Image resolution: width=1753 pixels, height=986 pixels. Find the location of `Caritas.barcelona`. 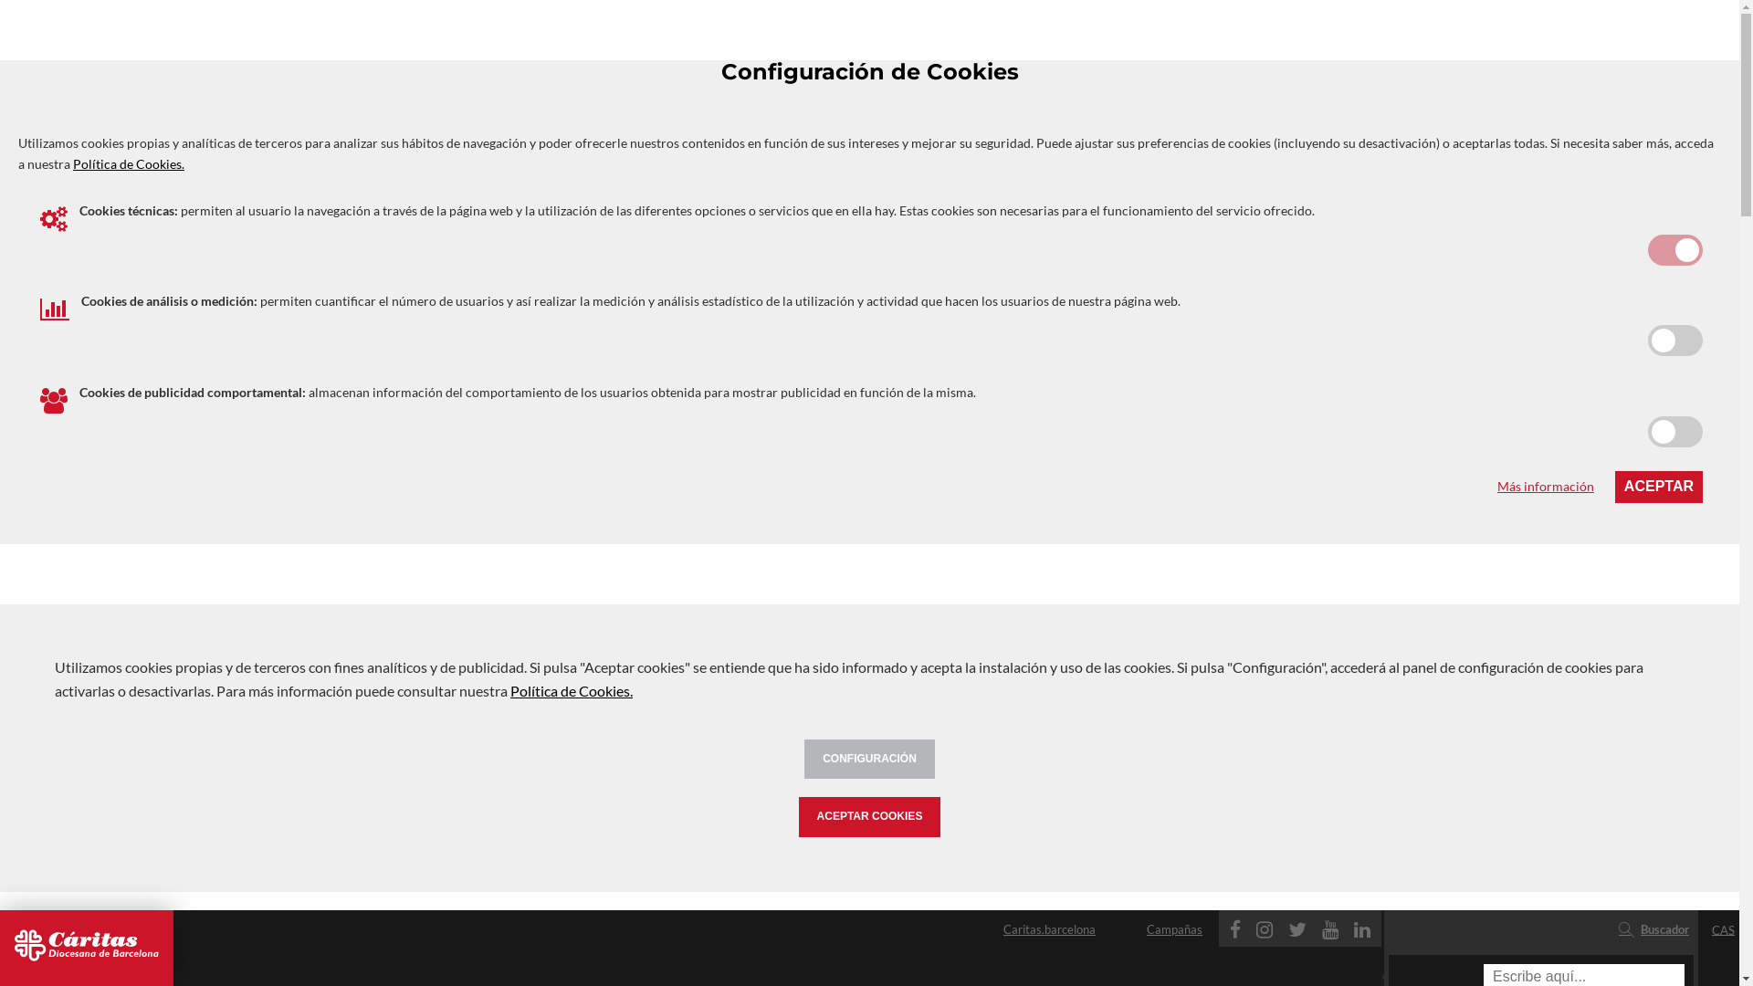

Caritas.barcelona is located at coordinates (808, 928).